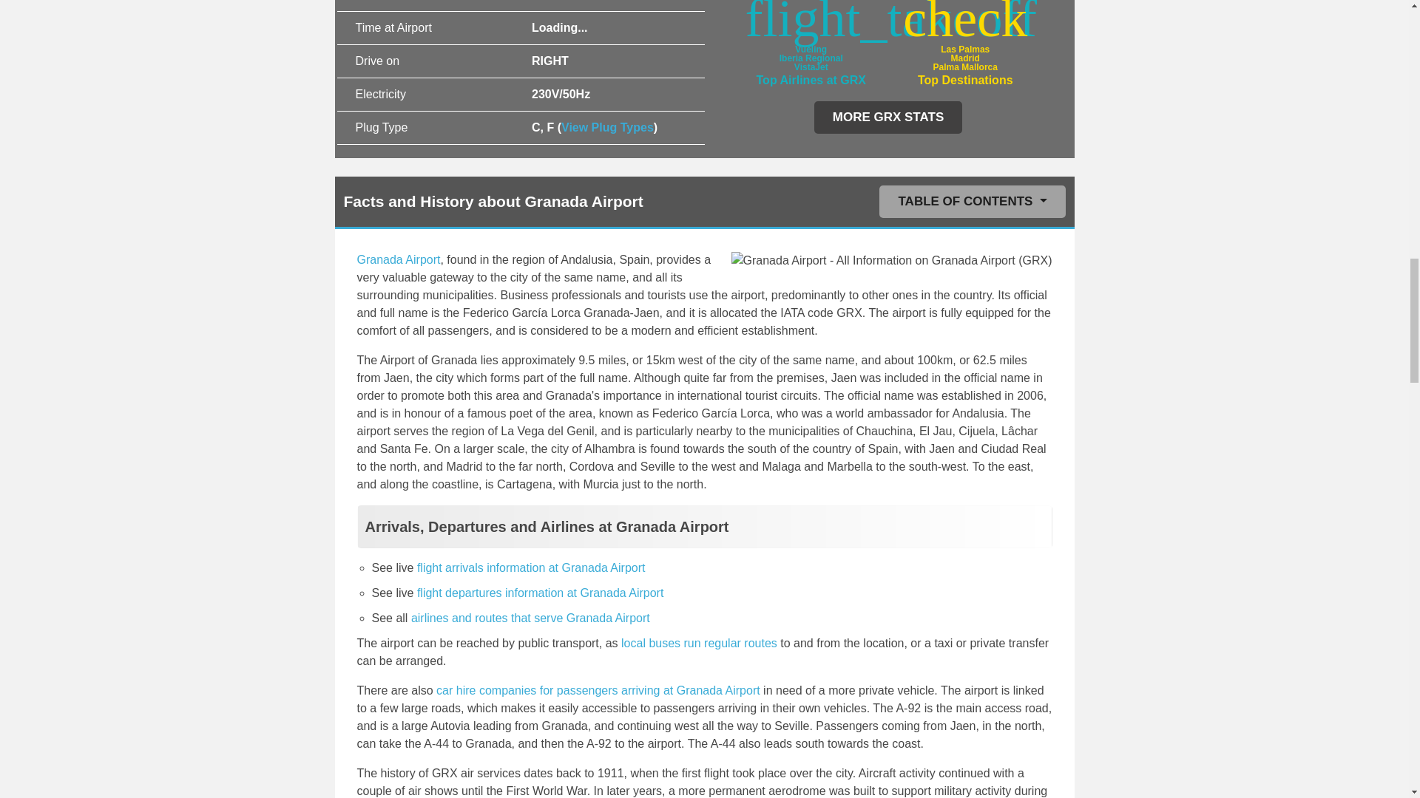 The image size is (1420, 798). Describe the element at coordinates (531, 618) in the screenshot. I see `Airlines` at that location.